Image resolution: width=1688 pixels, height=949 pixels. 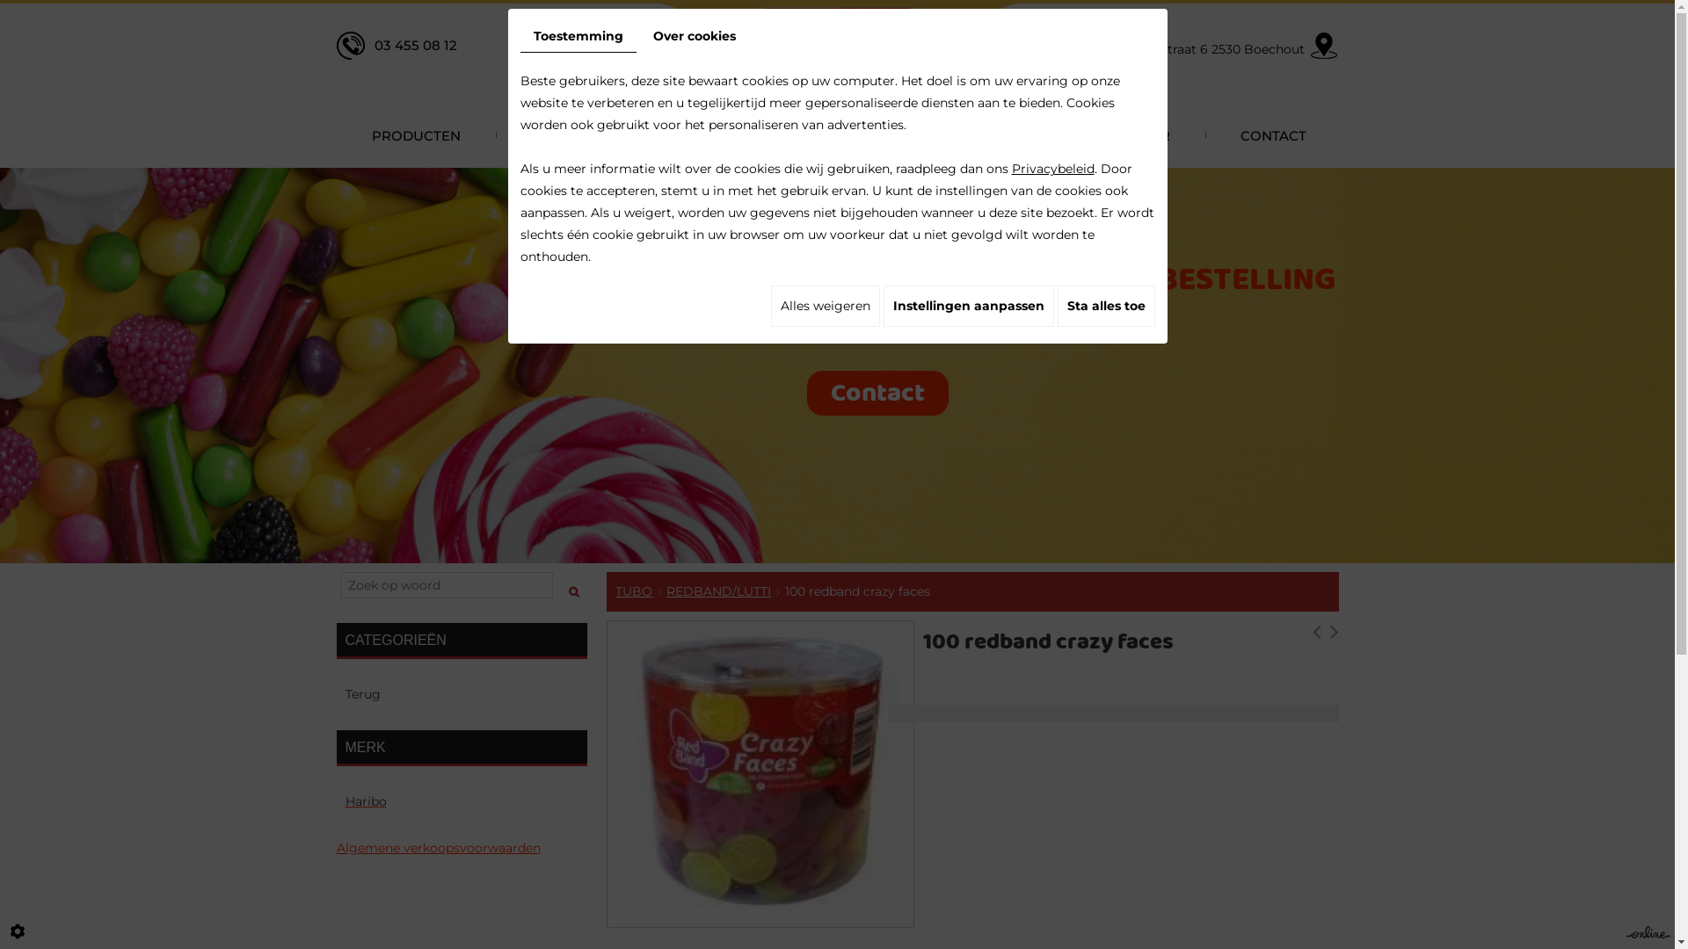 I want to click on Privacybeleid, so click(x=1052, y=169).